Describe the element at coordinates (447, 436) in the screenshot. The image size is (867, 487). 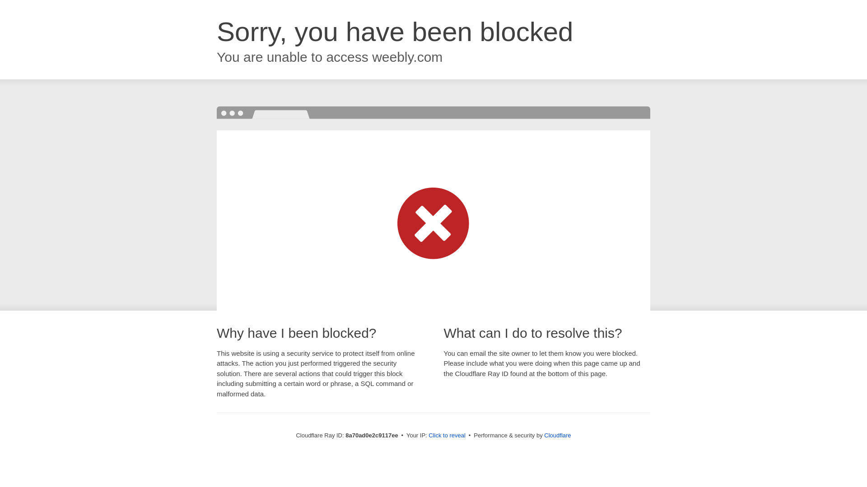
I see `Click to reveal` at that location.